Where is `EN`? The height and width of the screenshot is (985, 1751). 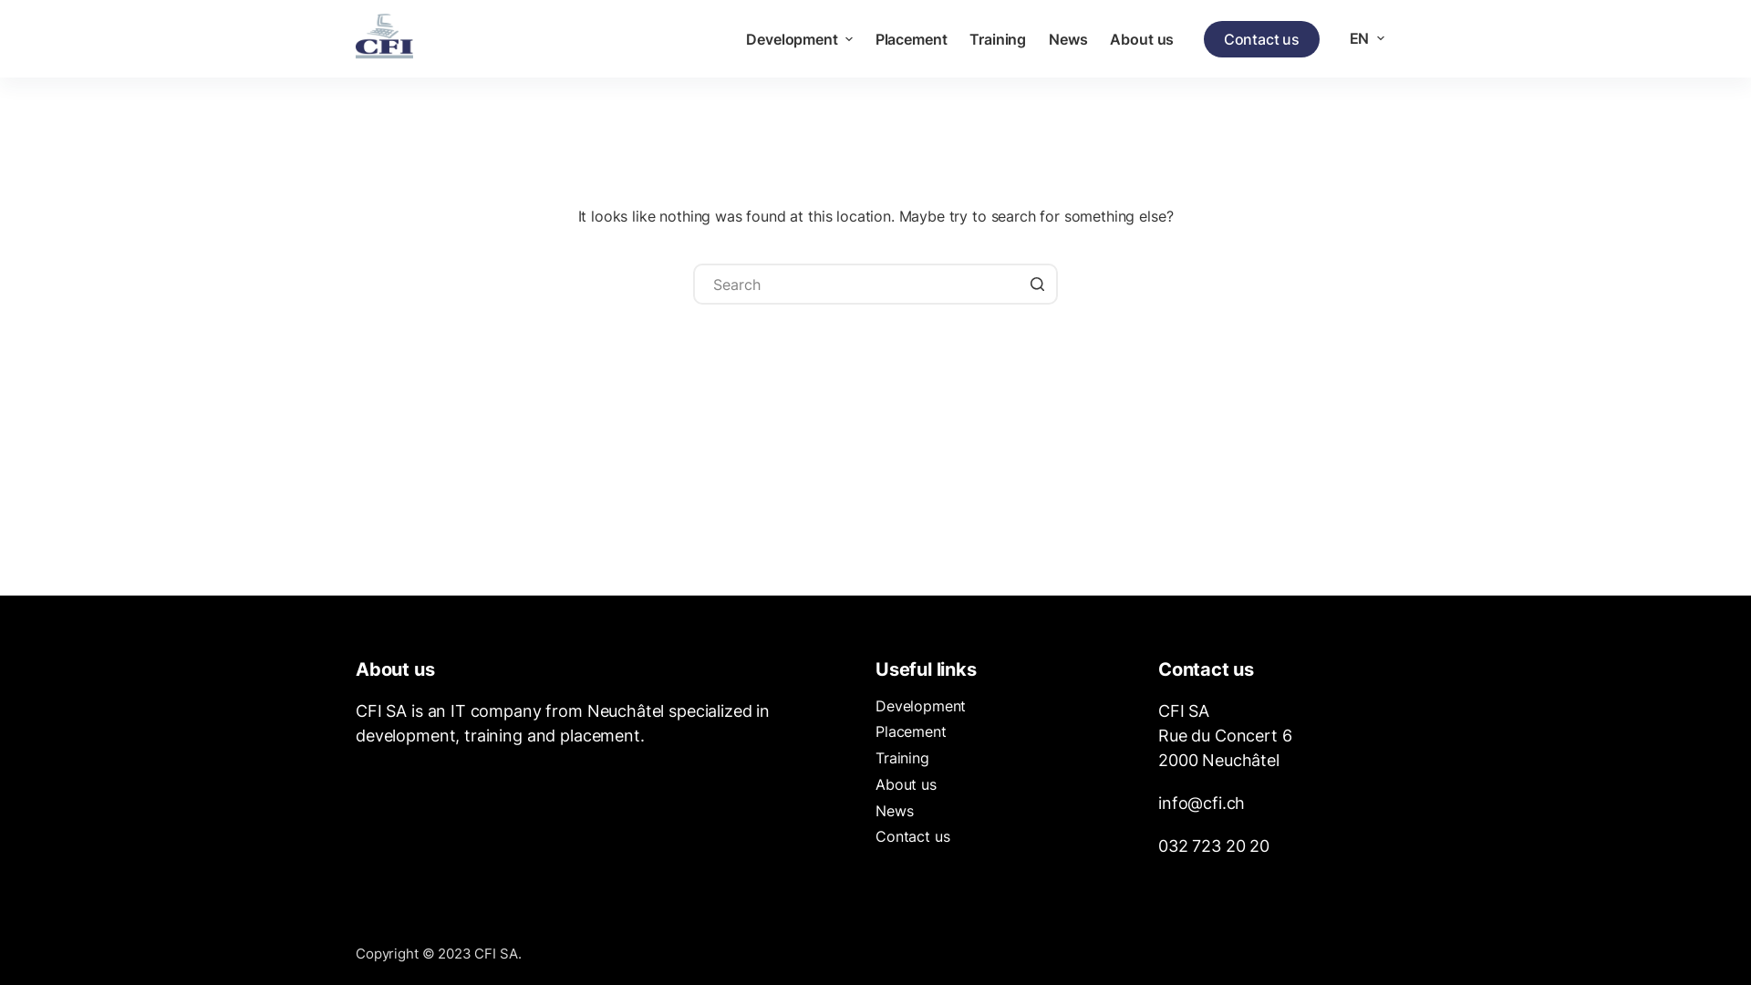 EN is located at coordinates (1366, 38).